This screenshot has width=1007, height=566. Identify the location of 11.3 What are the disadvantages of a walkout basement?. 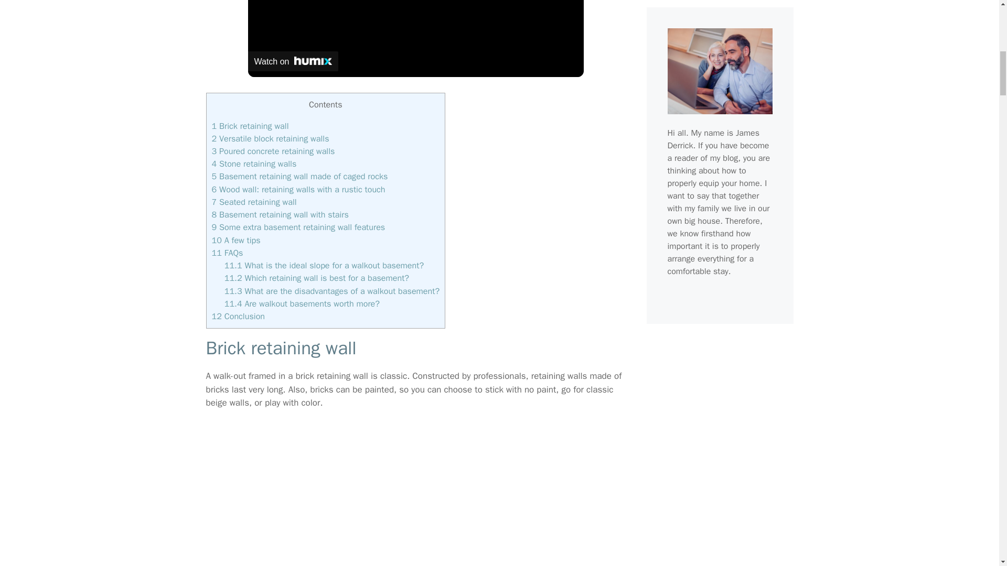
(331, 291).